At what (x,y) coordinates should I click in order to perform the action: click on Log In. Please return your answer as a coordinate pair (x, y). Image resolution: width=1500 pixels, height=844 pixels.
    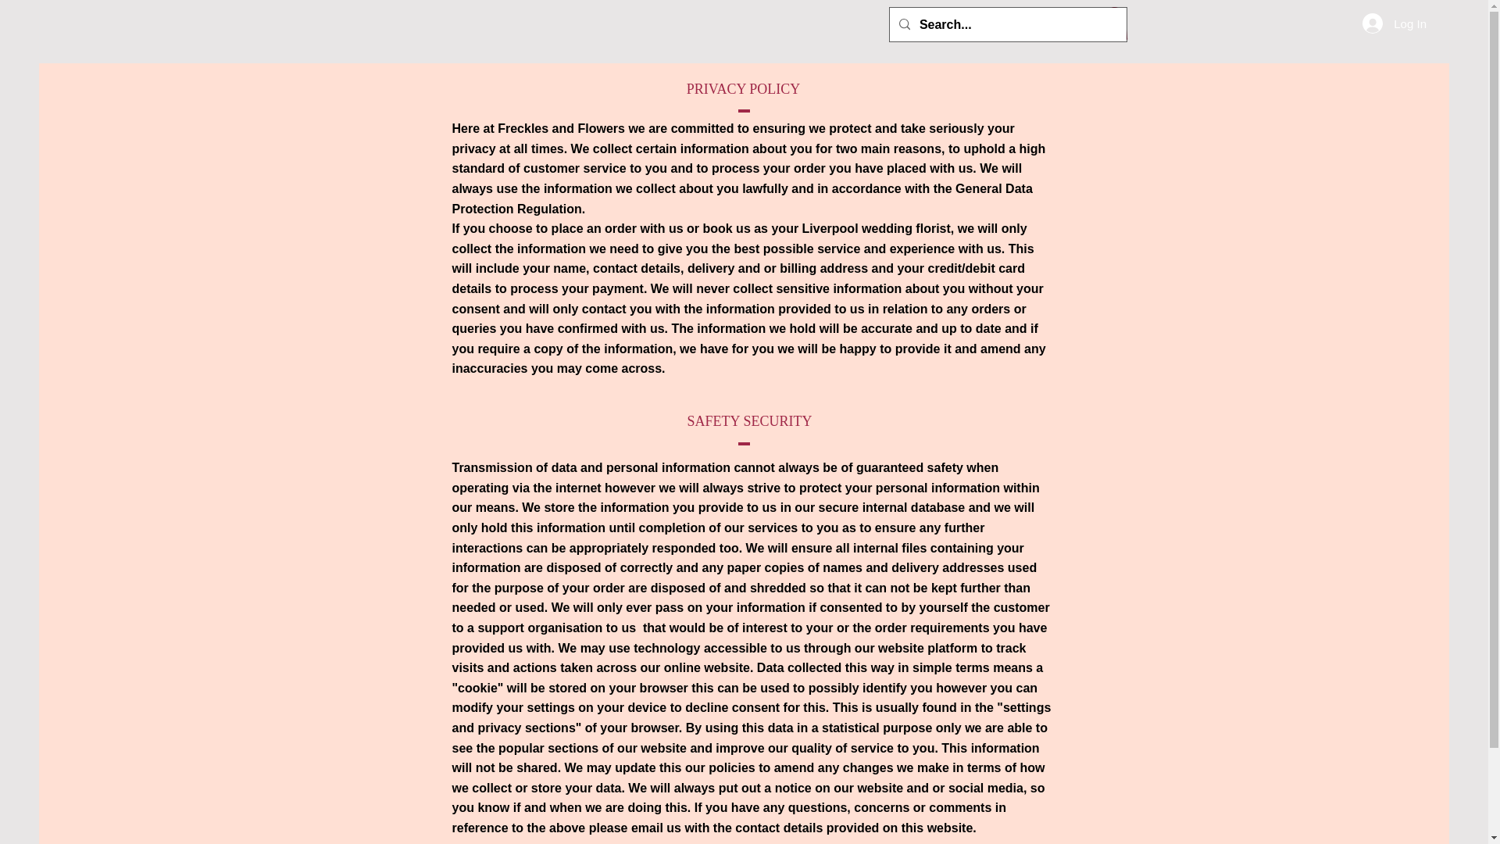
    Looking at the image, I should click on (1394, 23).